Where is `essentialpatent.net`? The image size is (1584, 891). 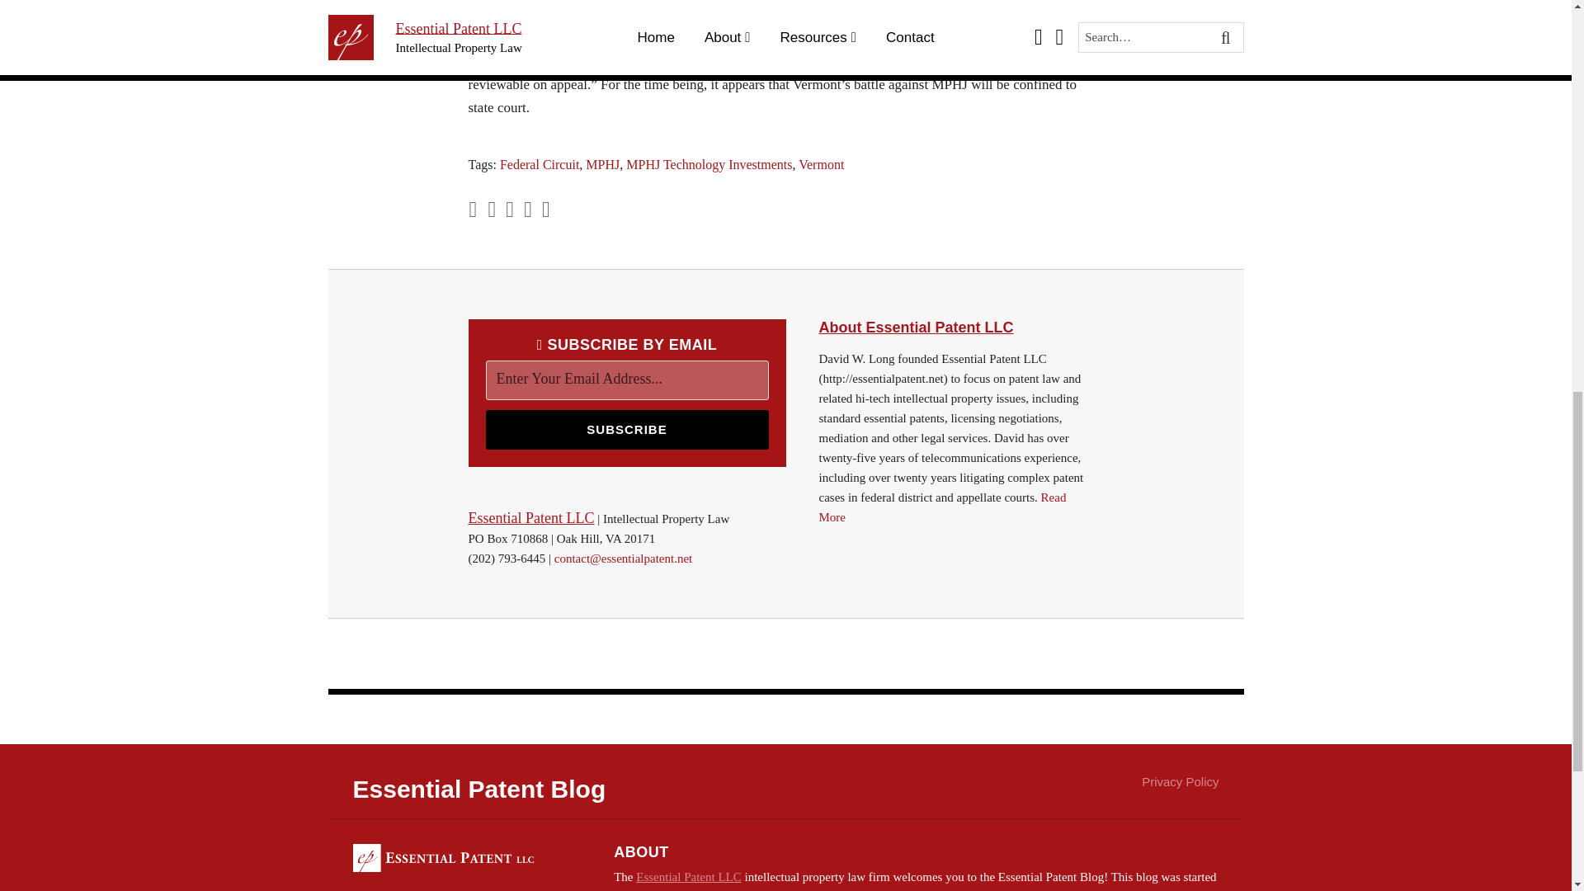
essentialpatent.net is located at coordinates (531, 518).